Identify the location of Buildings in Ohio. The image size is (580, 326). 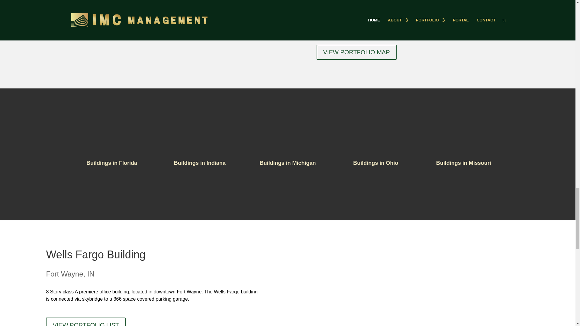
(375, 163).